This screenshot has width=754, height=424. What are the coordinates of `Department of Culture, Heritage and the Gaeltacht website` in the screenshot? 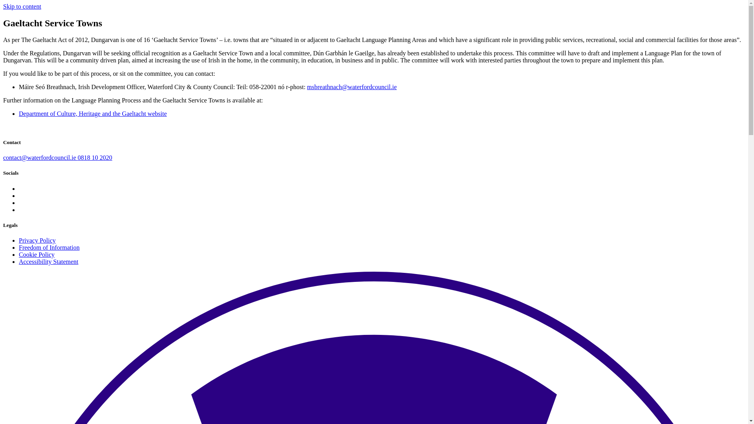 It's located at (93, 113).